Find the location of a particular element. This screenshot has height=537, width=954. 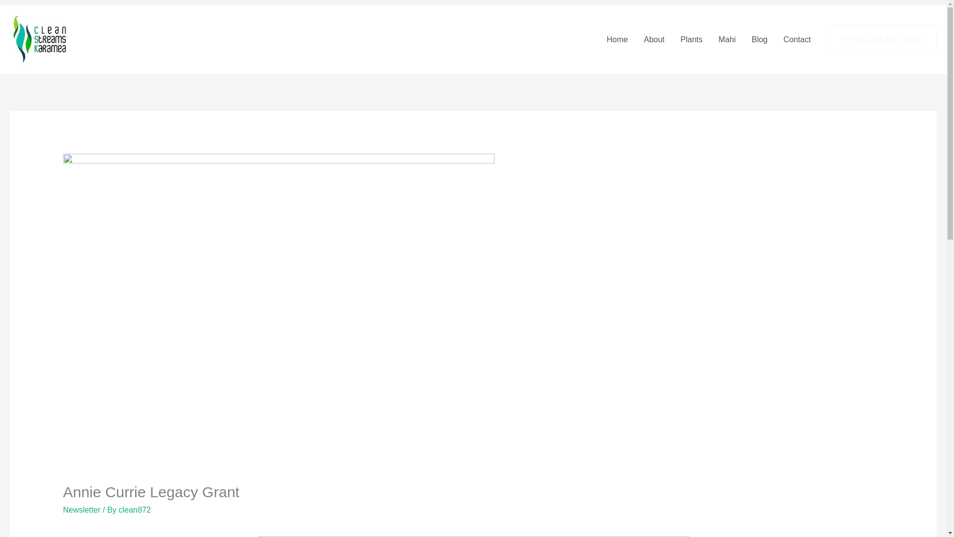

Mahi is located at coordinates (727, 40).